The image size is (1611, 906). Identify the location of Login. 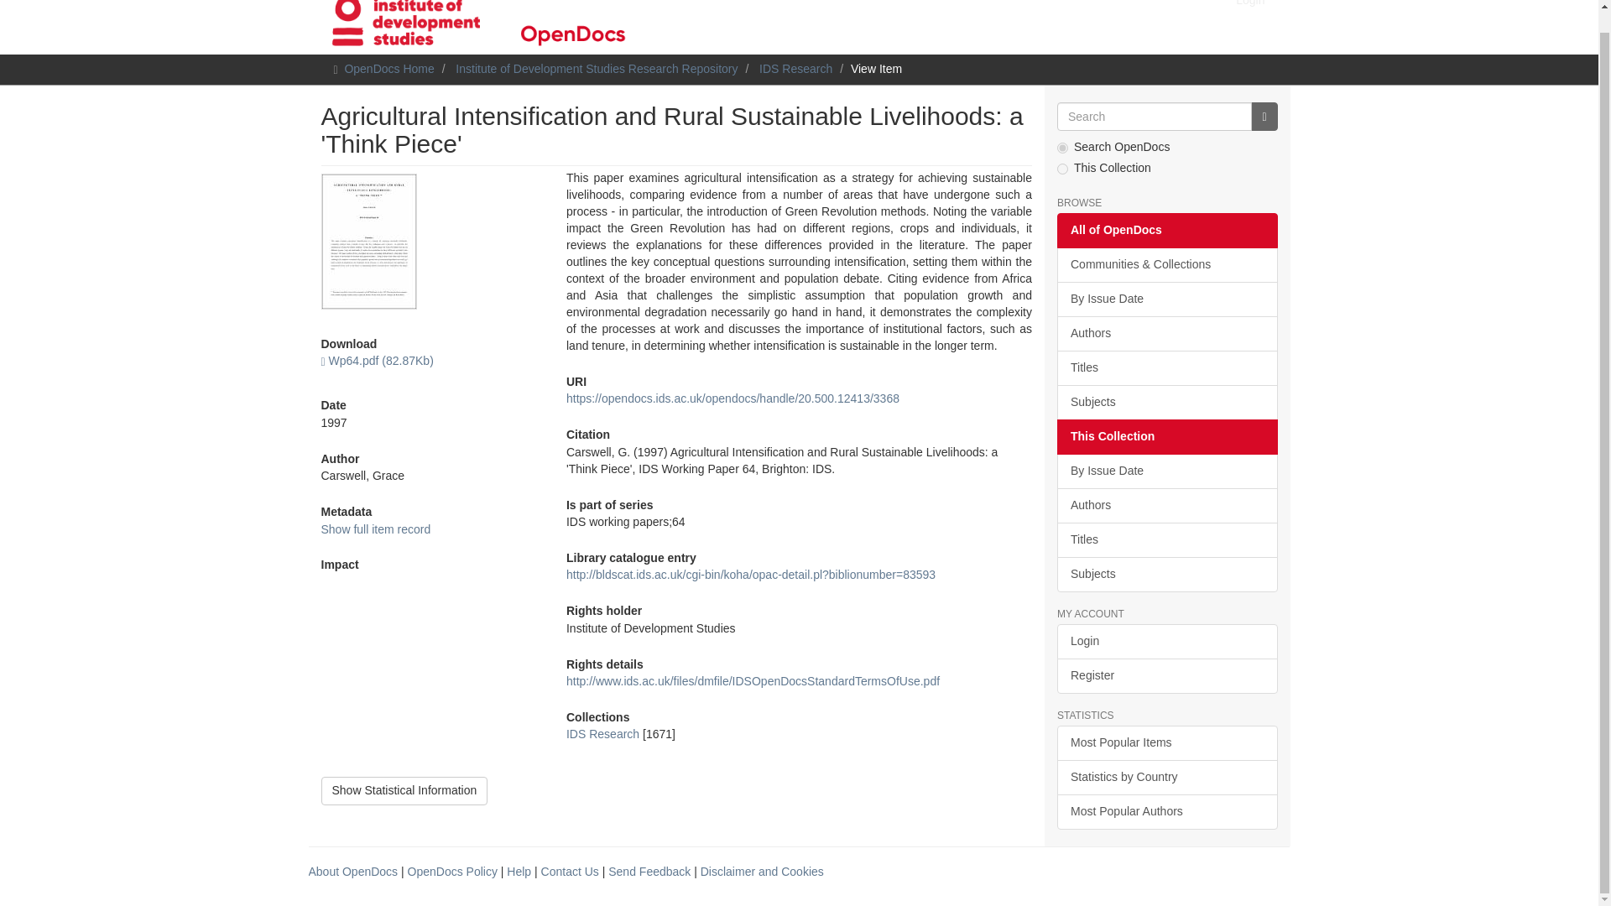
(1166, 642).